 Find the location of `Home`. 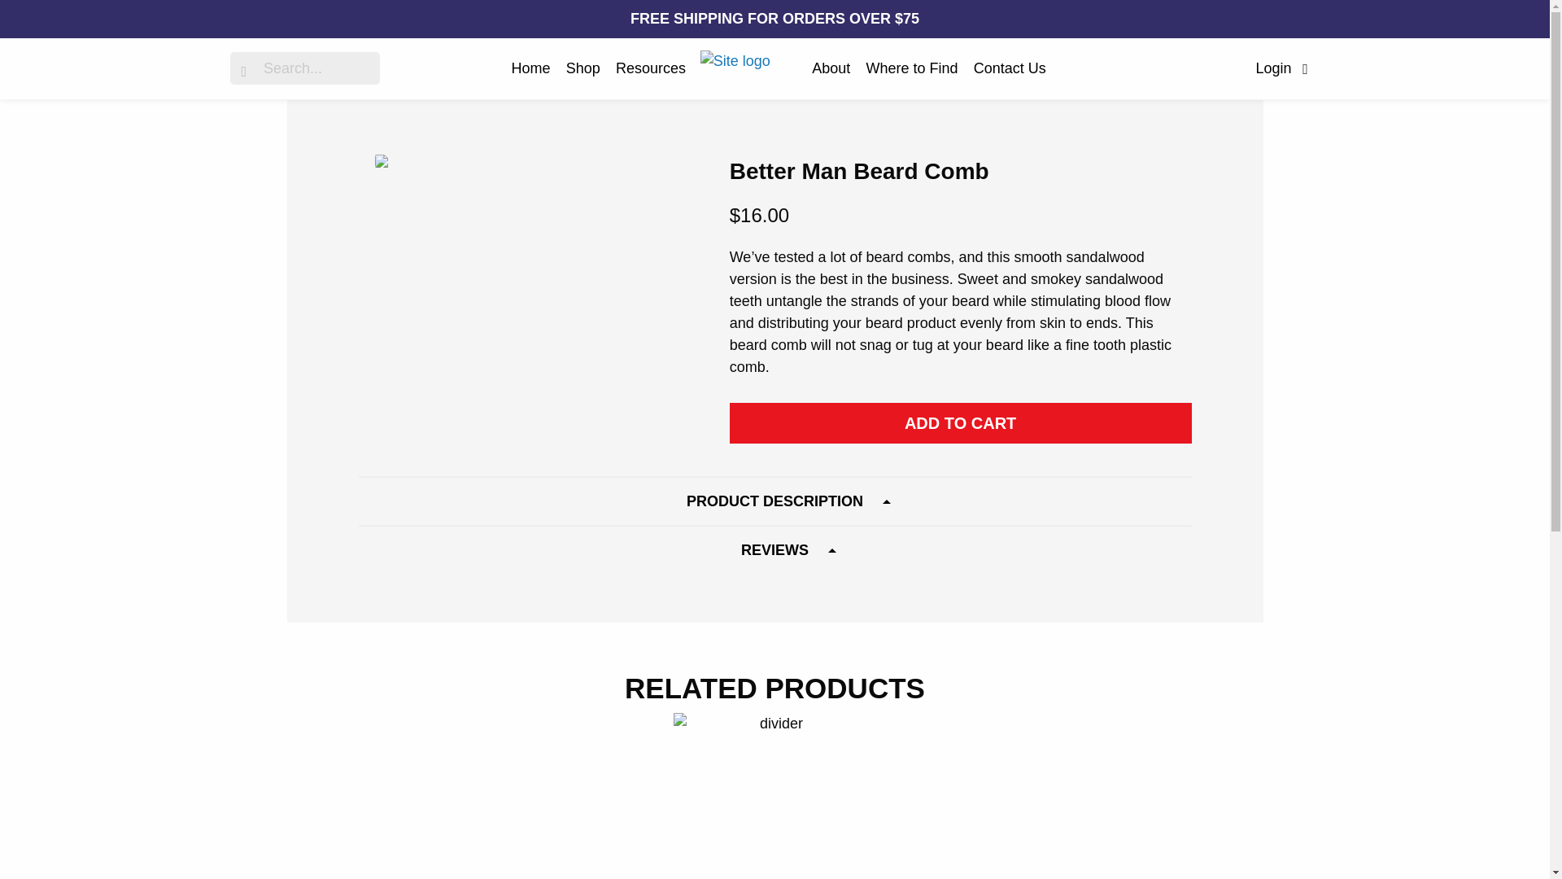

Home is located at coordinates (531, 68).